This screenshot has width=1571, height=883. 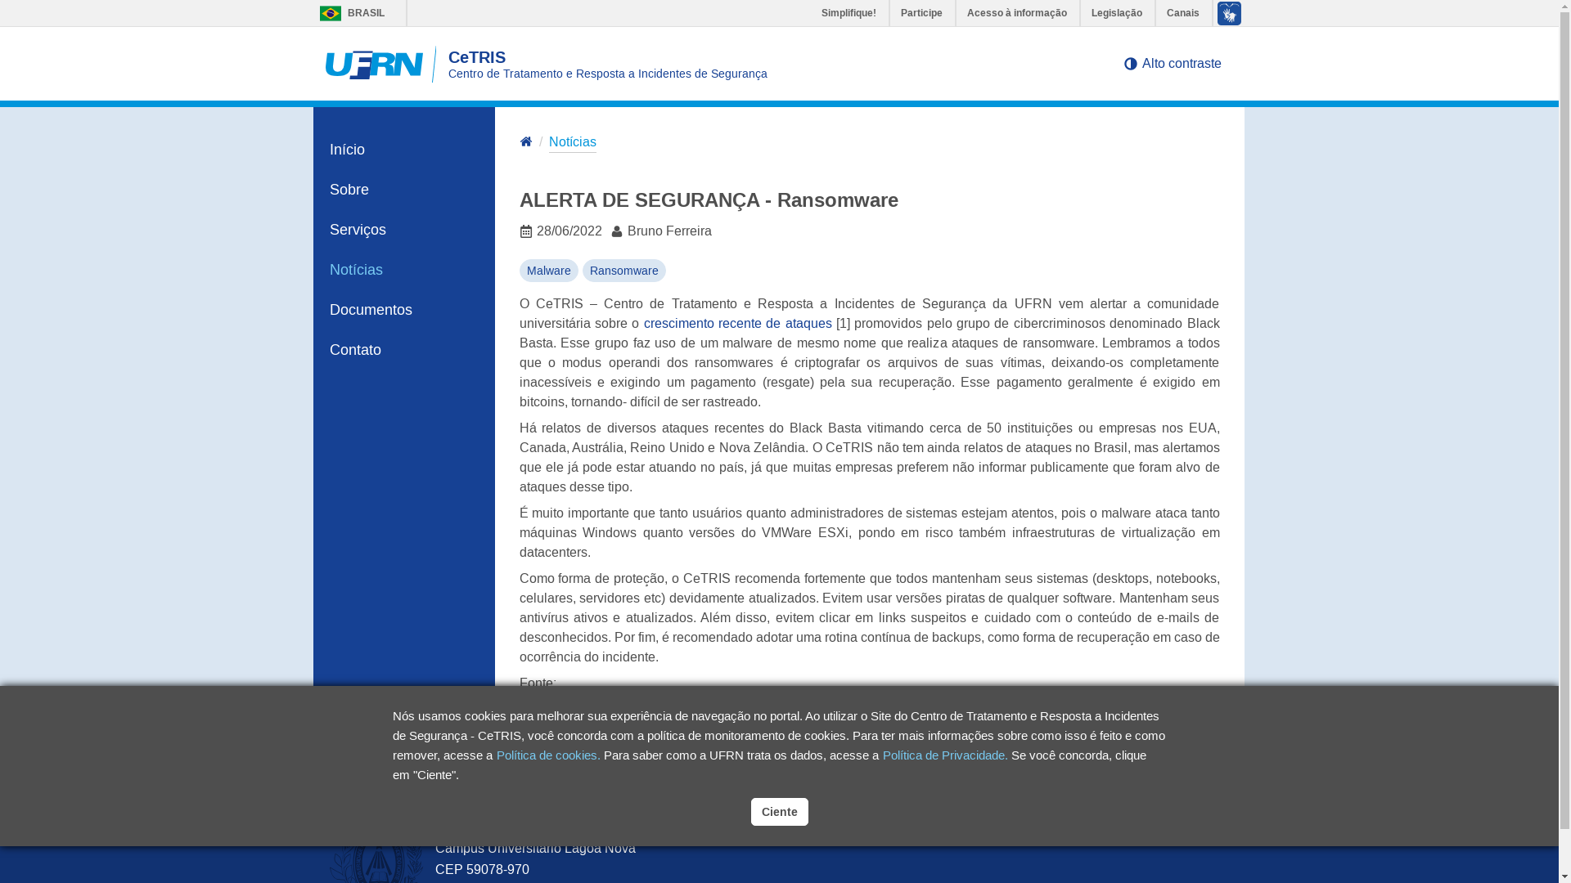 What do you see at coordinates (738, 324) in the screenshot?
I see `crescimento recente de ataques` at bounding box center [738, 324].